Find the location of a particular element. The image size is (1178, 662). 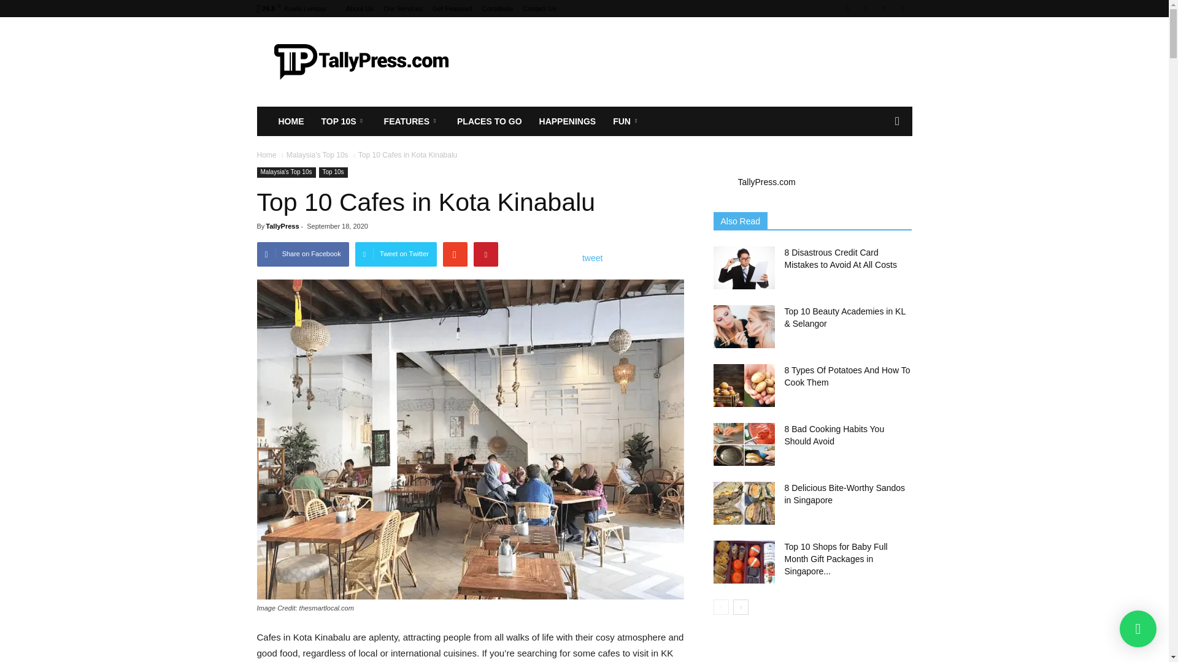

TOP 10S is located at coordinates (344, 121).